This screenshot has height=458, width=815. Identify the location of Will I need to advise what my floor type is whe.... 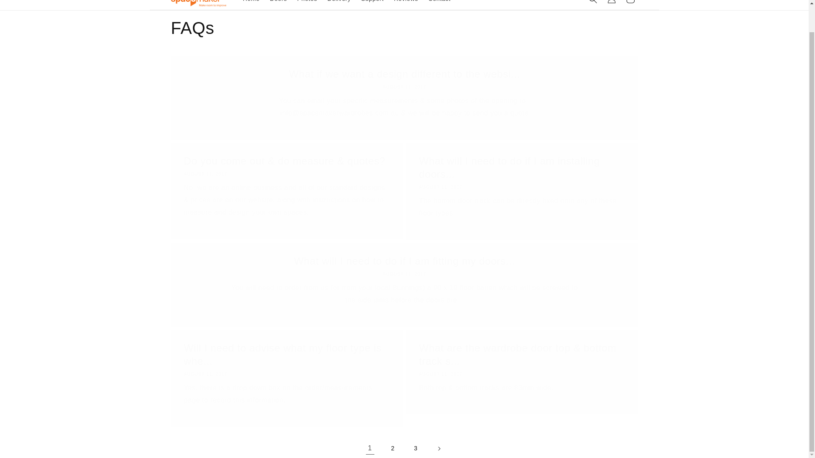
(286, 355).